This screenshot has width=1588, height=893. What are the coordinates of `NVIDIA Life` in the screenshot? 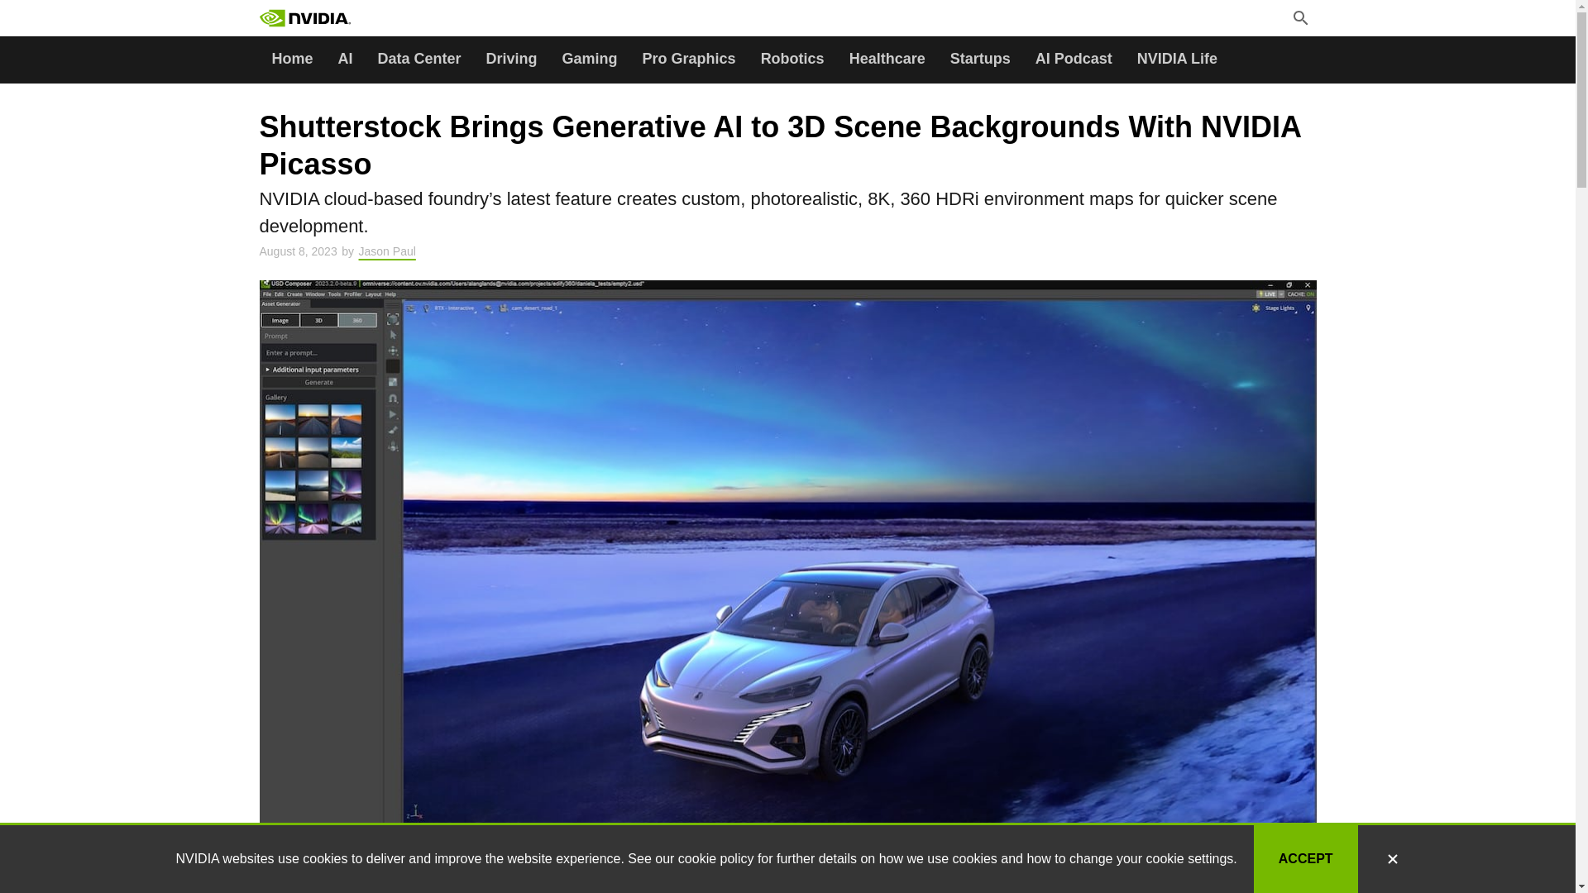 It's located at (1176, 60).